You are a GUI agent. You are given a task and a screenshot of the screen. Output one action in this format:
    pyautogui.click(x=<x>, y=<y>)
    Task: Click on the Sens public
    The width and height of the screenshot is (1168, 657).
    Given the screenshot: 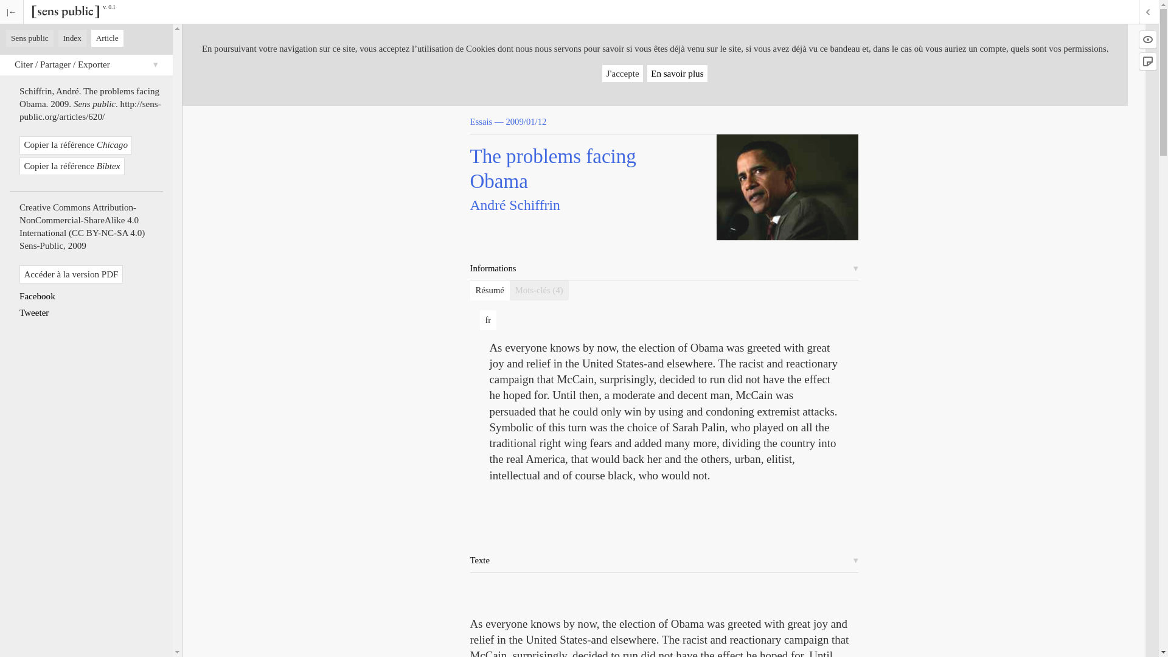 What is the action you would take?
    pyautogui.click(x=29, y=38)
    